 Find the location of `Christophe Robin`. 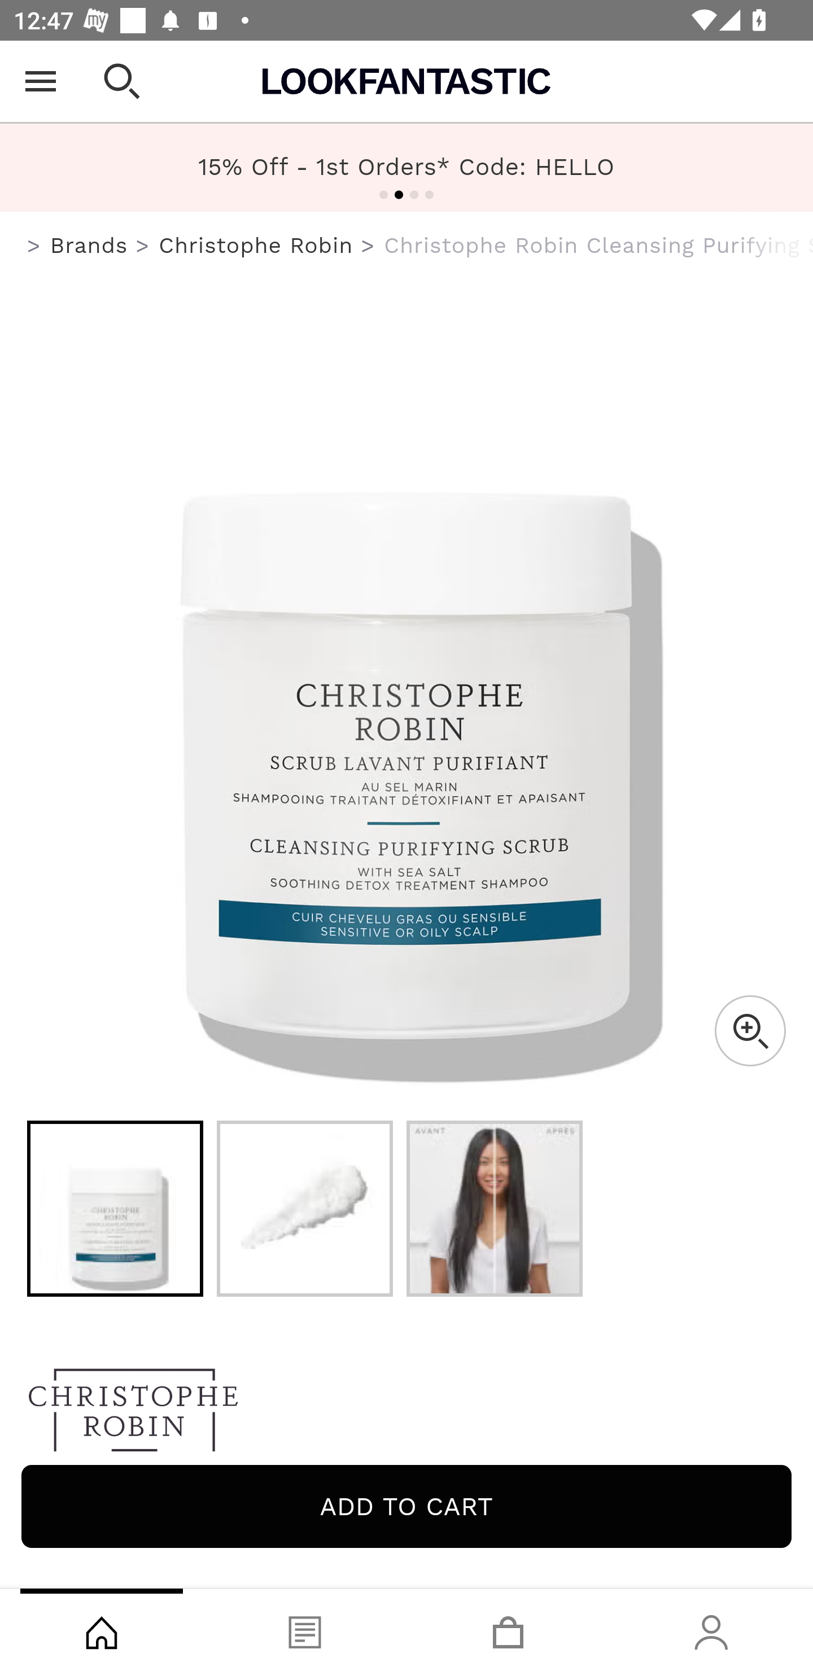

Christophe Robin is located at coordinates (406, 1415).